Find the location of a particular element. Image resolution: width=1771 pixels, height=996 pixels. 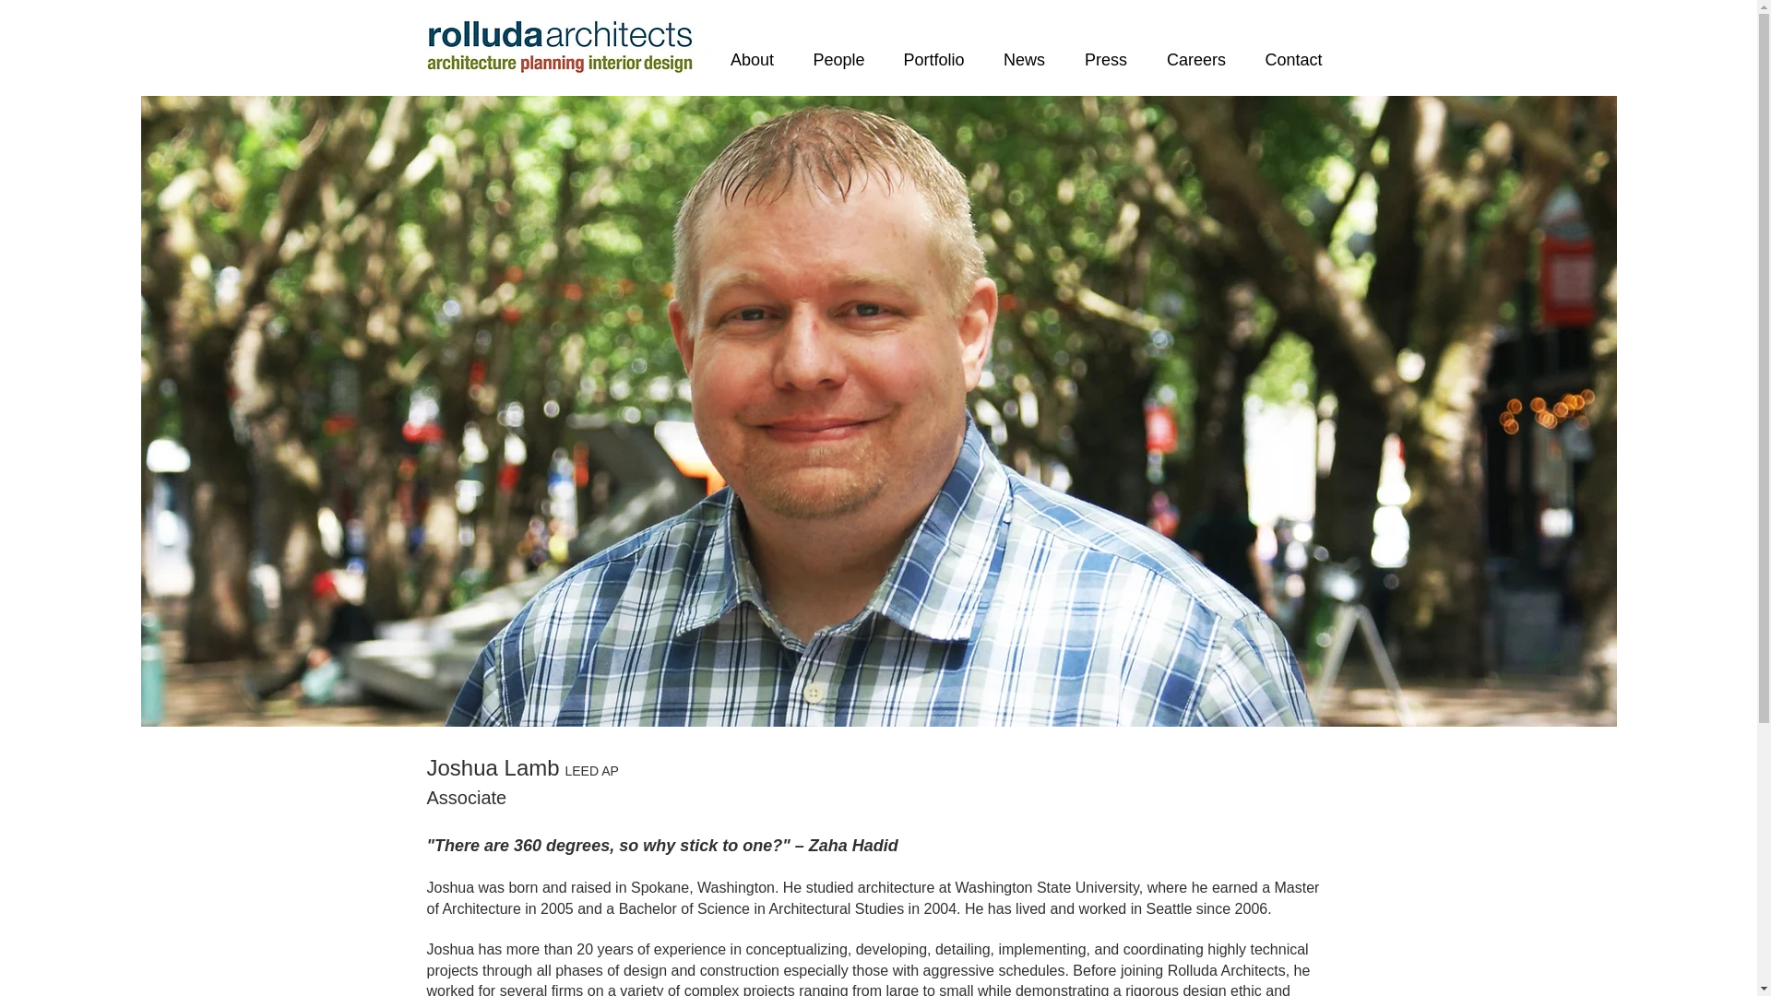

Press is located at coordinates (1105, 59).